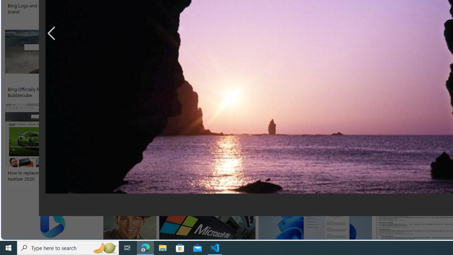  What do you see at coordinates (174, 60) in the screenshot?
I see `Bing - SEOLendSave` at bounding box center [174, 60].